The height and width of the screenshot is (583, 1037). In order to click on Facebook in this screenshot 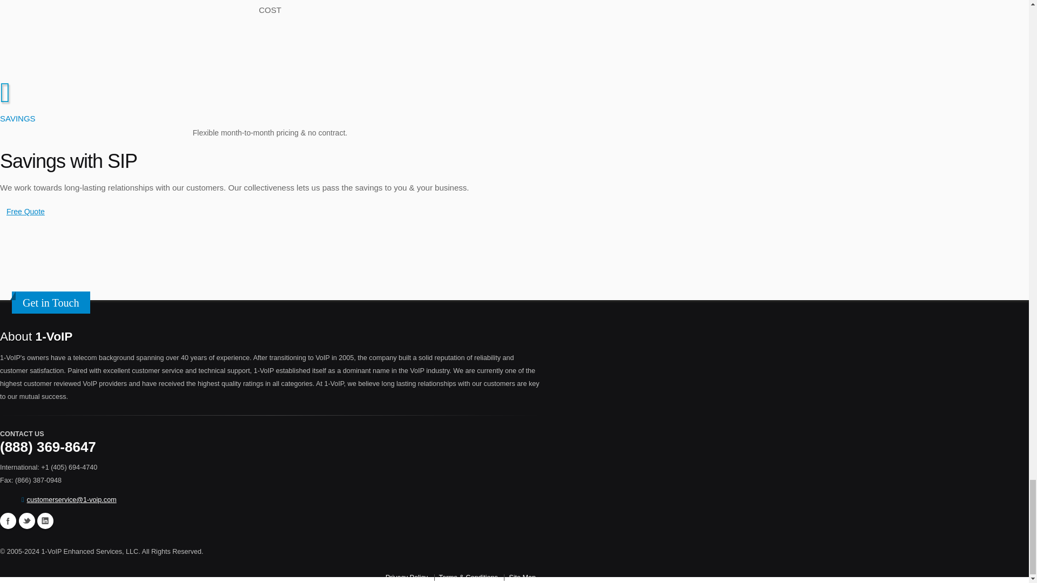, I will do `click(8, 520)`.